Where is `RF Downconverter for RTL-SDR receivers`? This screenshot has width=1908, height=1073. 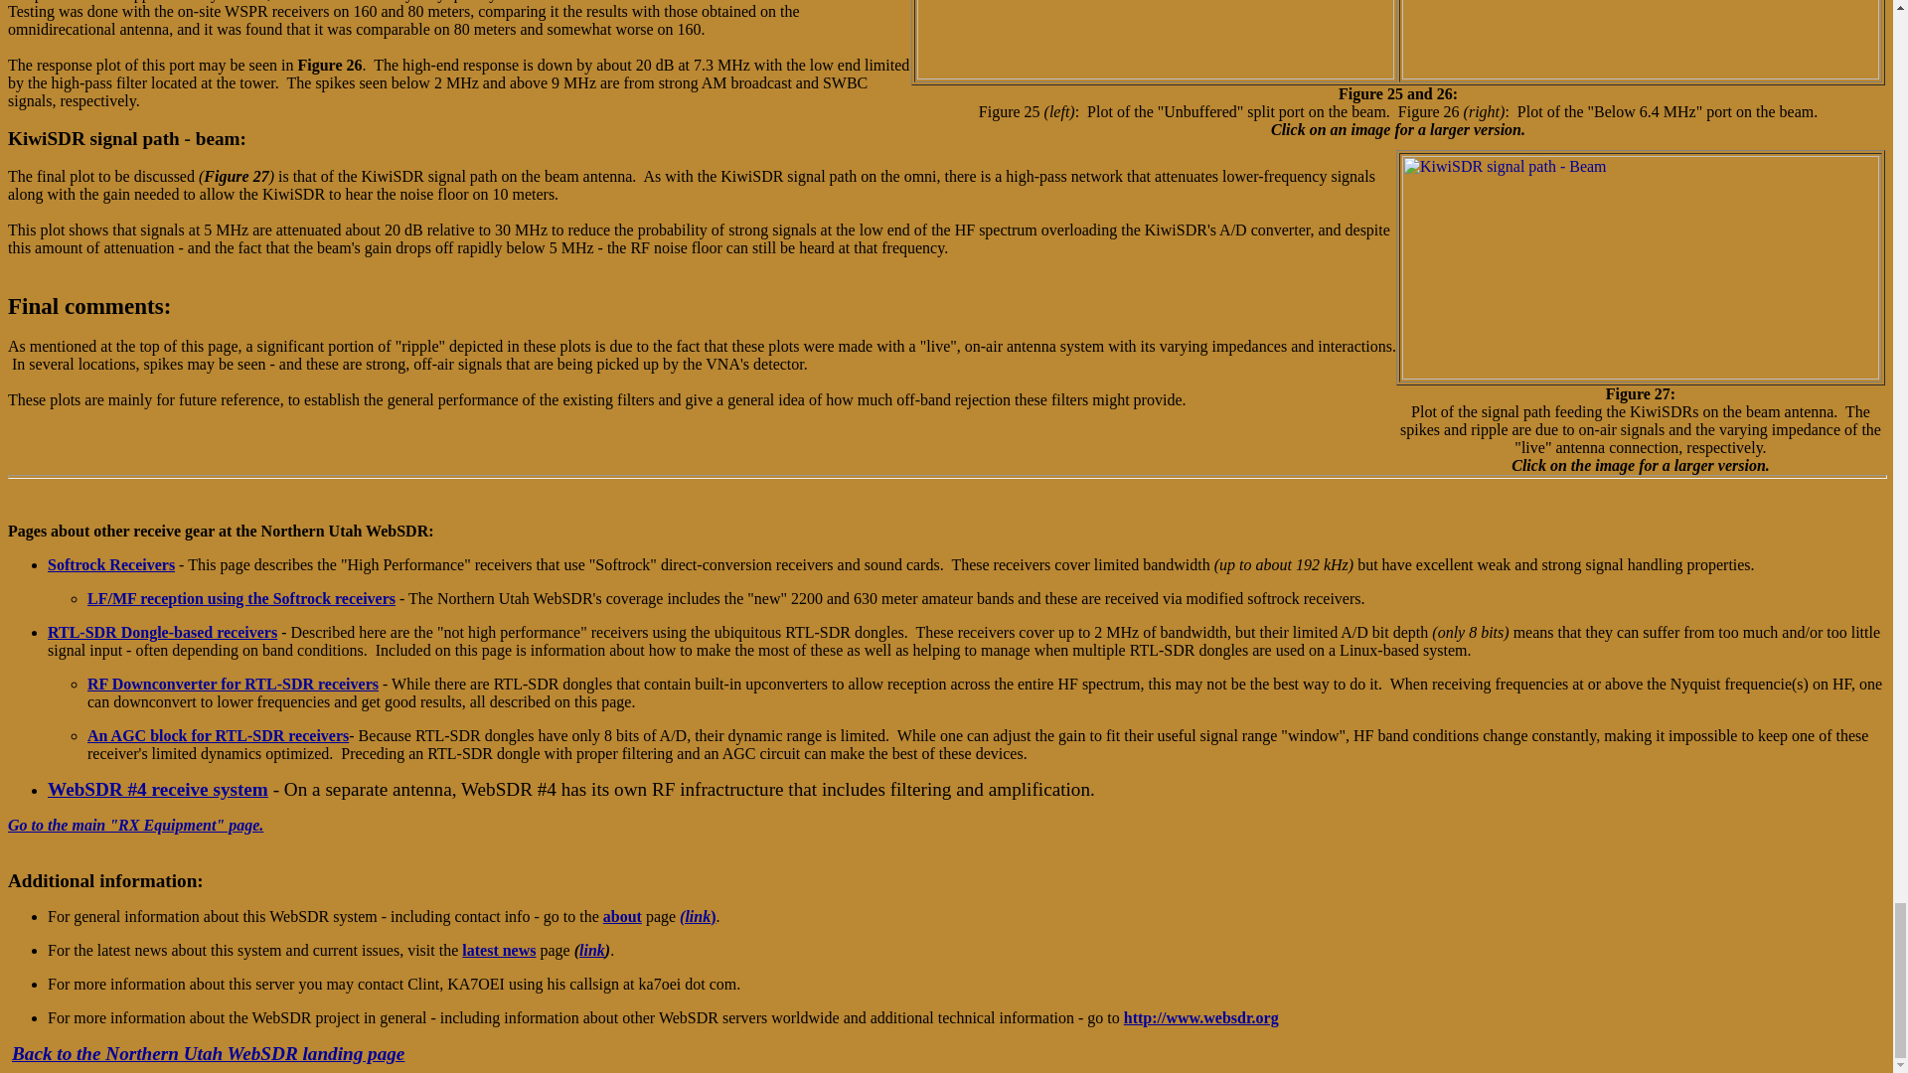 RF Downconverter for RTL-SDR receivers is located at coordinates (233, 684).